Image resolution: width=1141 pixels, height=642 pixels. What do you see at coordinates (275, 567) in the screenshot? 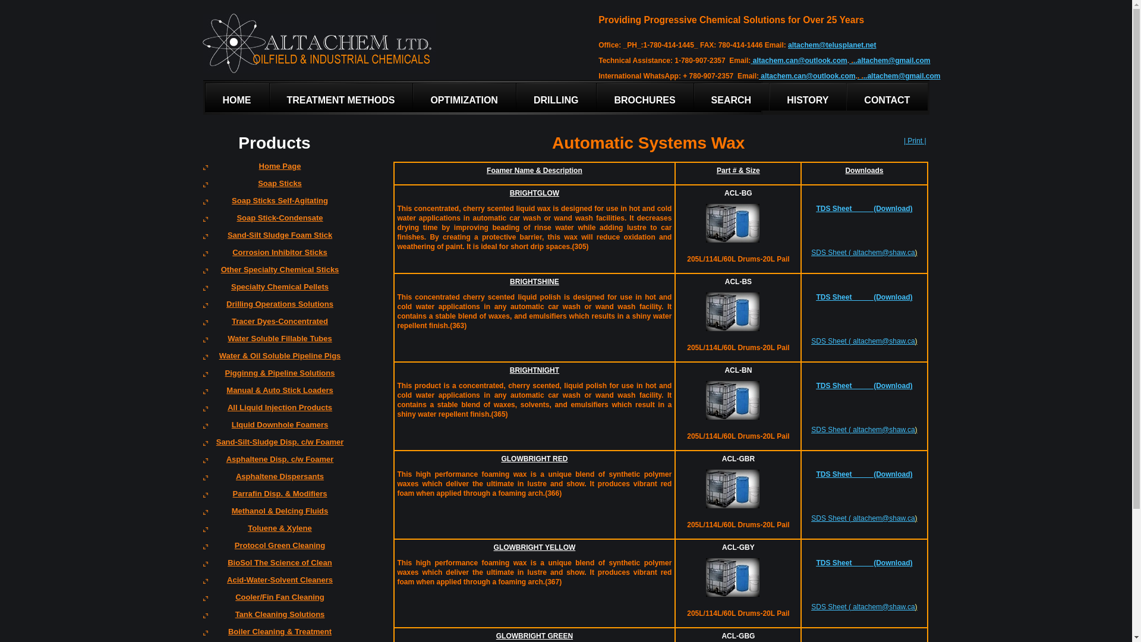
I see `BioSol The Science of Clean` at bounding box center [275, 567].